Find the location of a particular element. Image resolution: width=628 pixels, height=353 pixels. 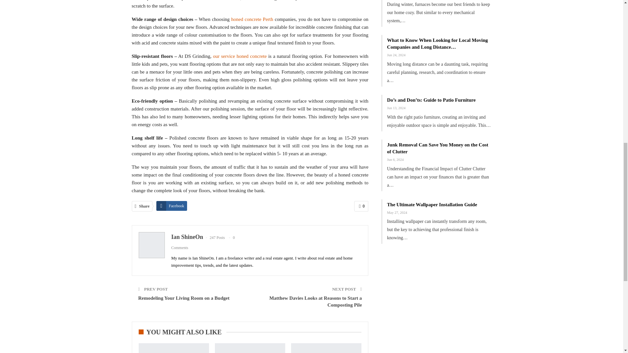

our service honed concrete is located at coordinates (239, 56).